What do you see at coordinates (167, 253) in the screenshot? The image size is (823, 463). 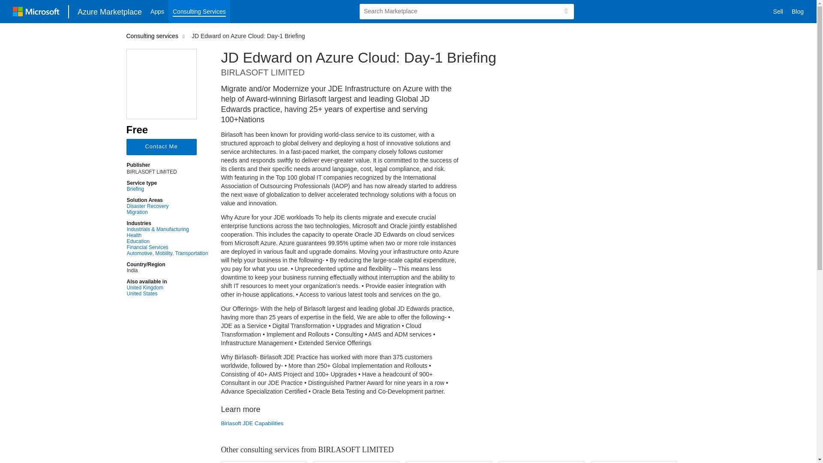 I see `Automotive, Mobility, Transportation` at bounding box center [167, 253].